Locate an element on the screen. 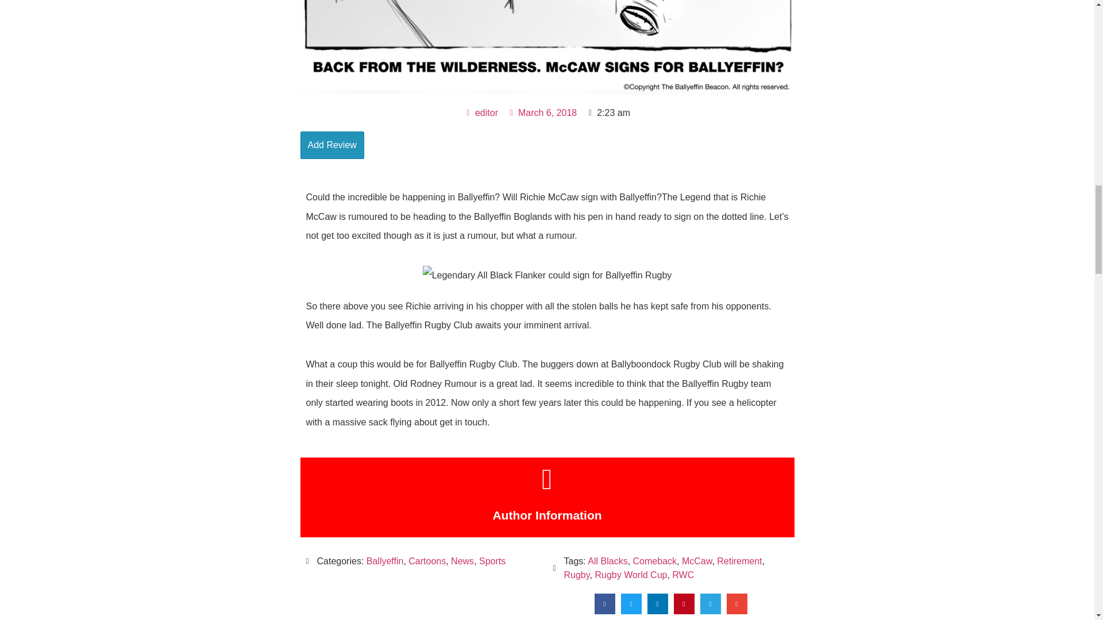  March 6, 2018 is located at coordinates (542, 113).